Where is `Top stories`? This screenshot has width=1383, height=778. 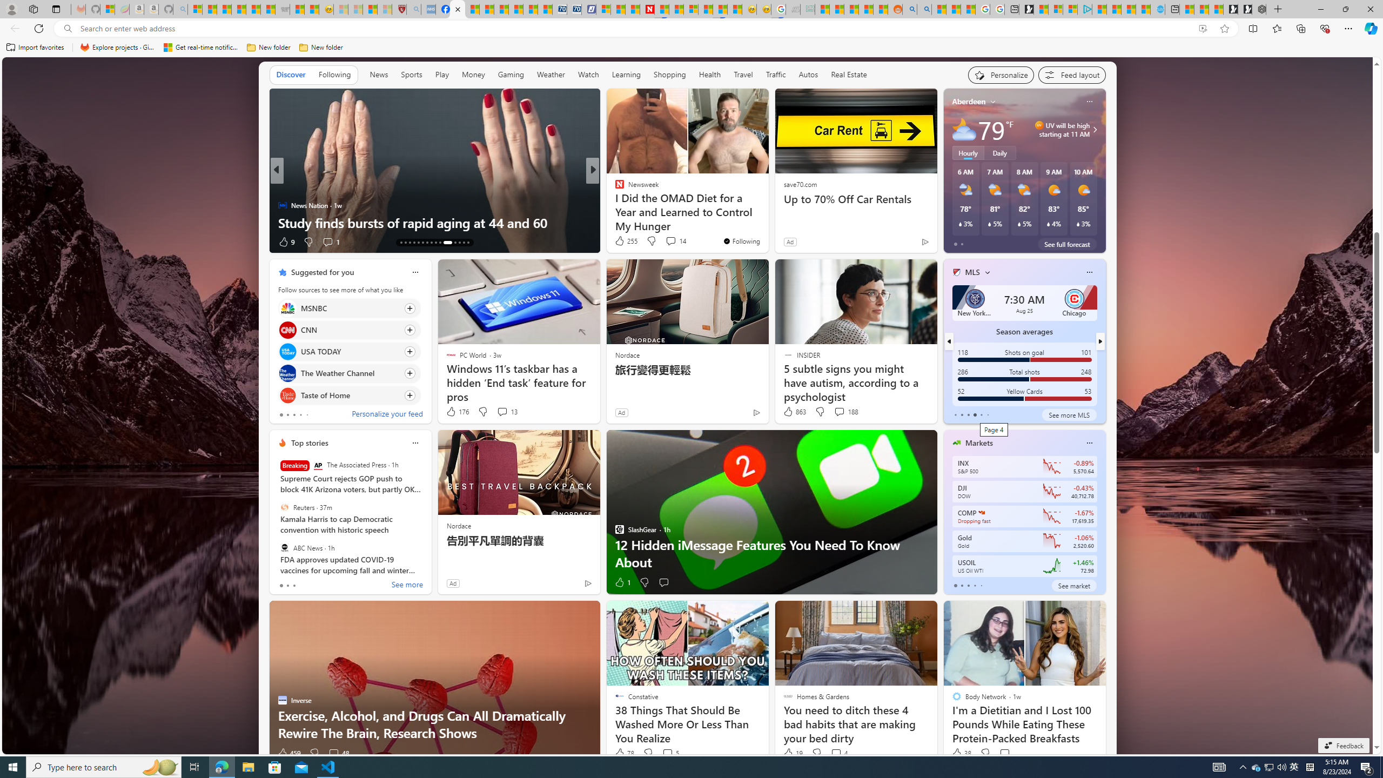 Top stories is located at coordinates (310, 443).